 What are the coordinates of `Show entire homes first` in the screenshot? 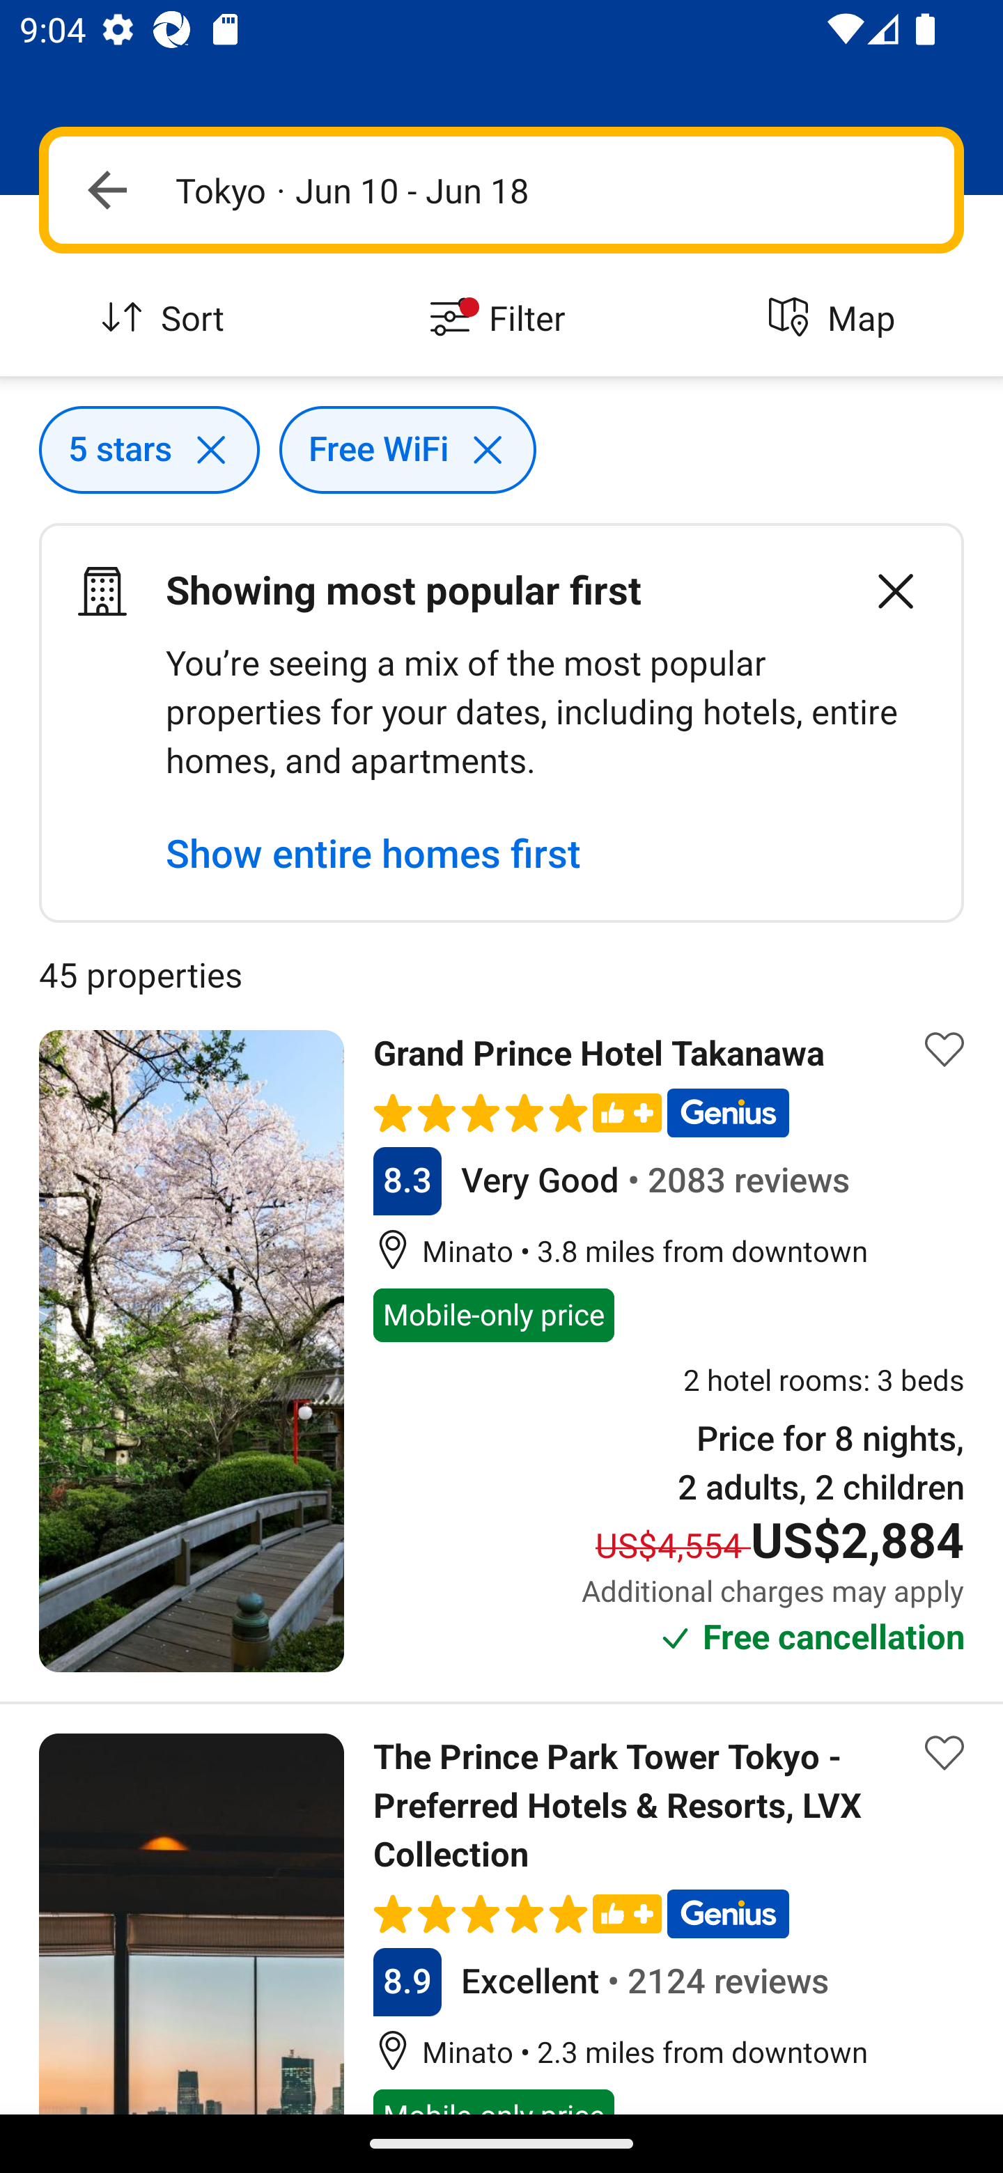 It's located at (373, 854).